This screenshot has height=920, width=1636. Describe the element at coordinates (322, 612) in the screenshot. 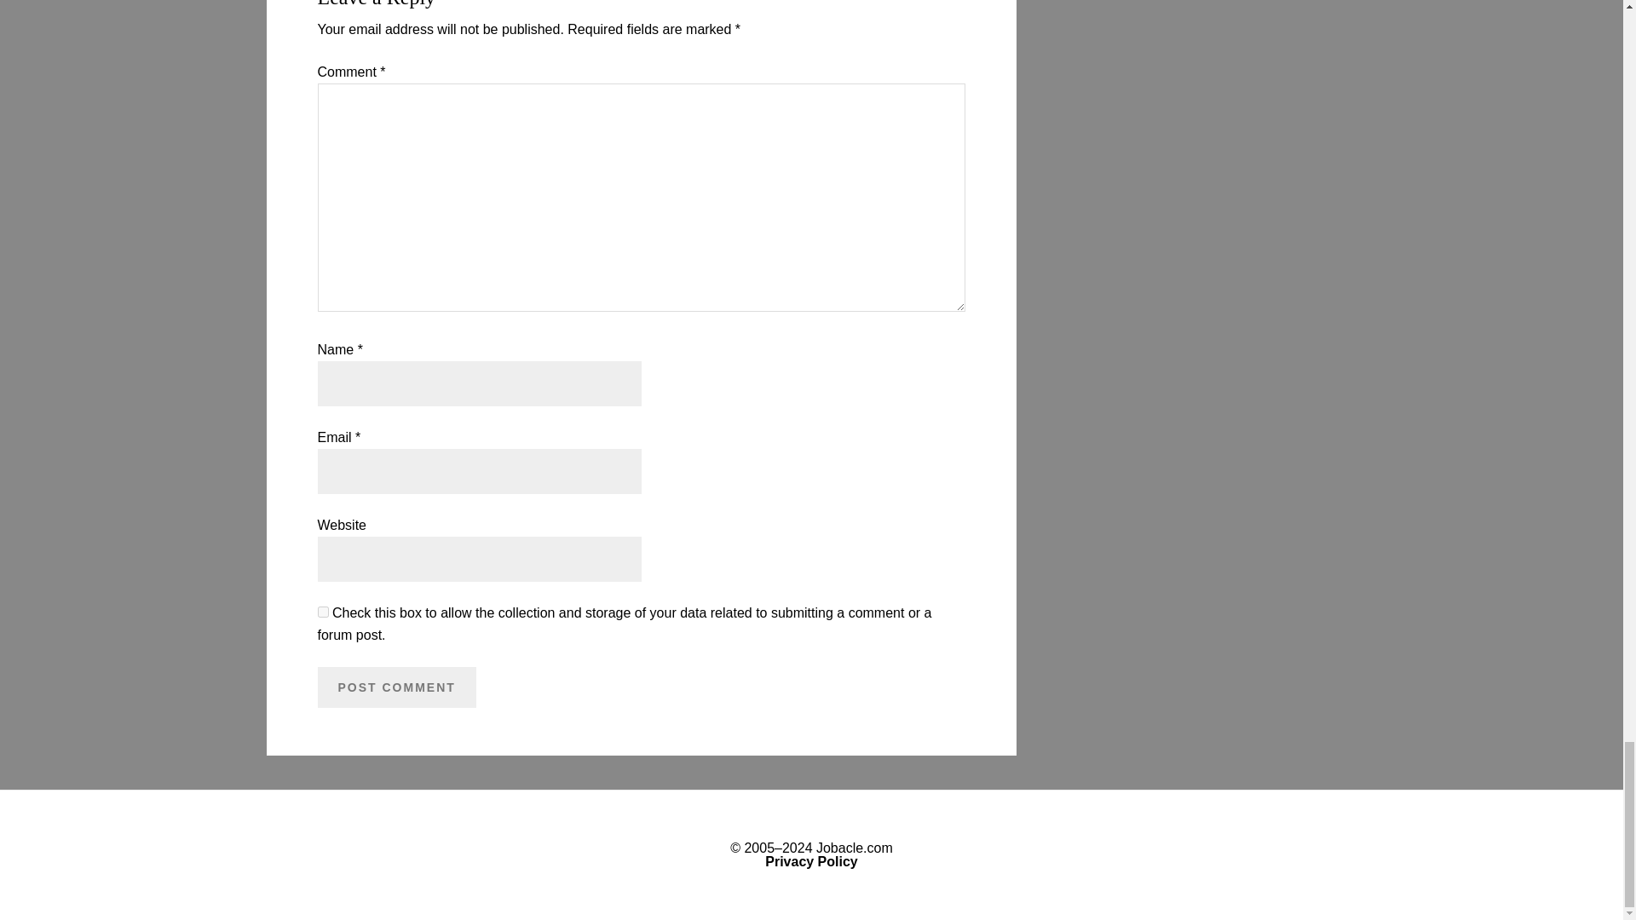

I see `on` at that location.